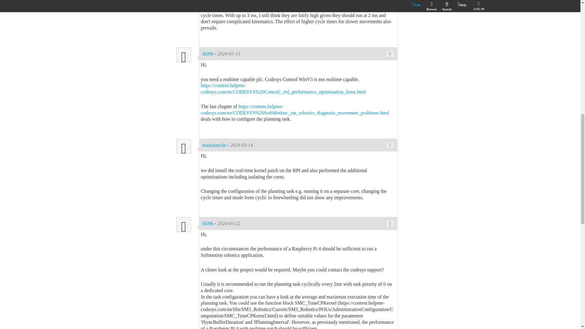 This screenshot has width=585, height=329. Describe the element at coordinates (184, 55) in the screenshot. I see `User` at that location.